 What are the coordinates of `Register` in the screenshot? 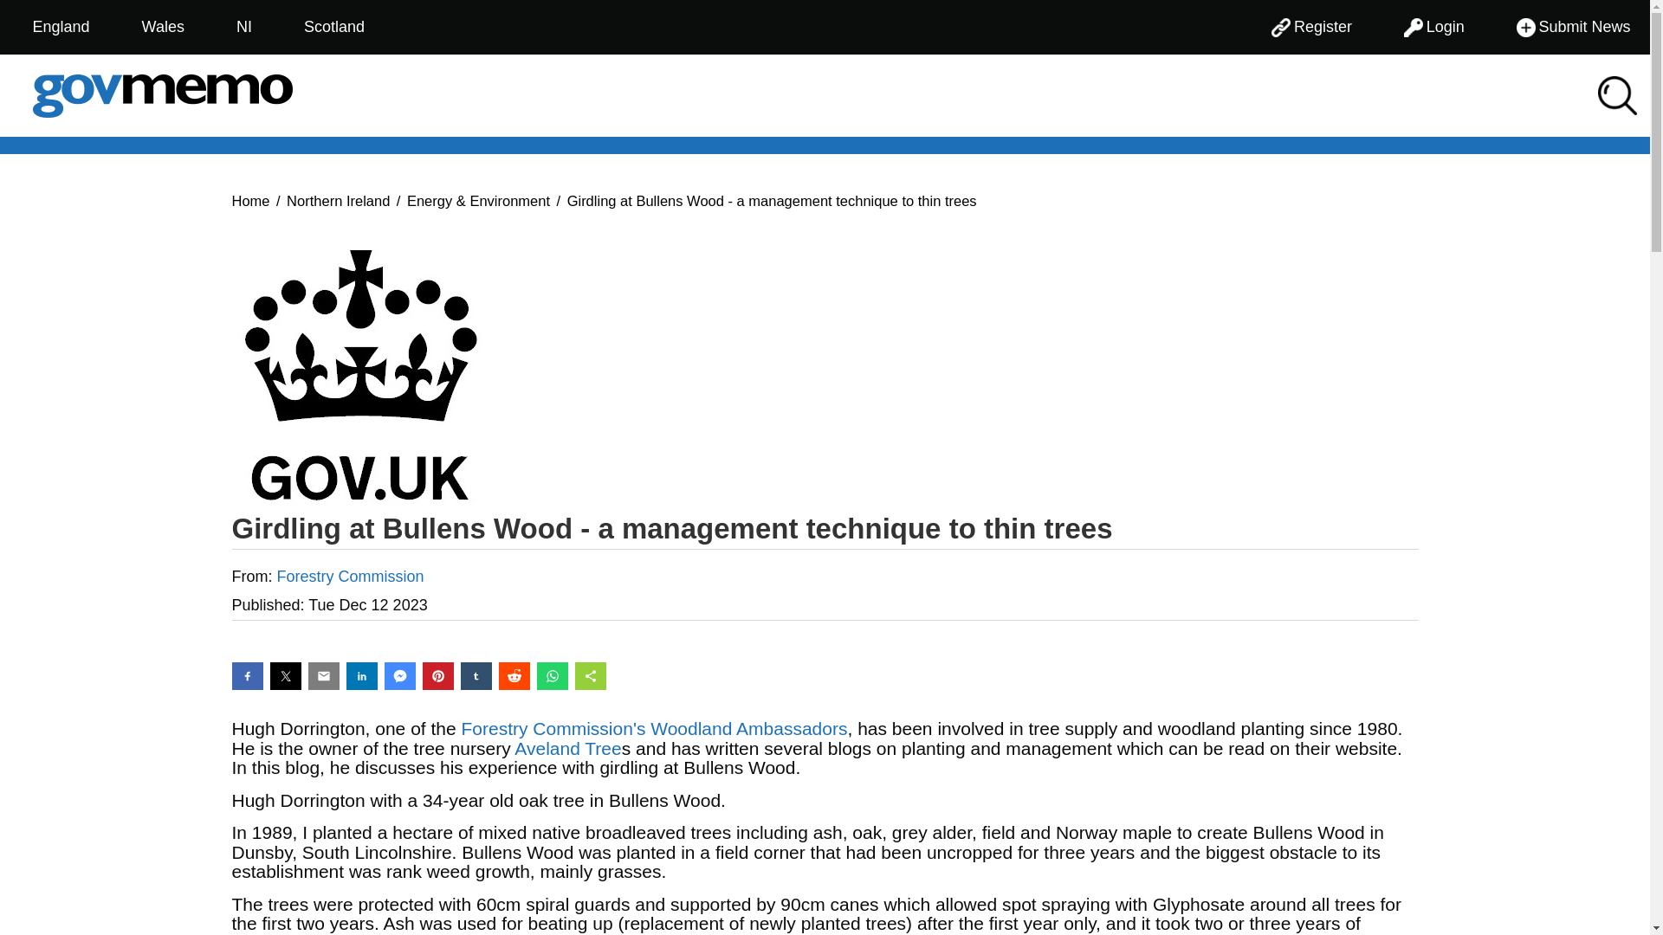 It's located at (1311, 27).